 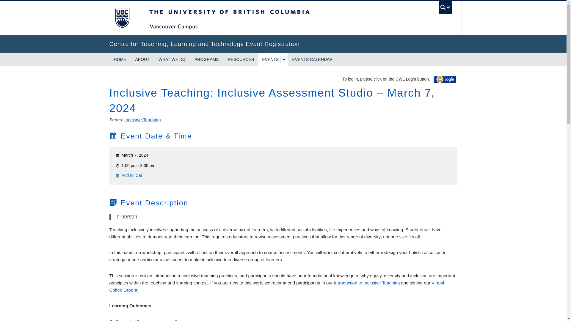 What do you see at coordinates (269, 59) in the screenshot?
I see `EVENTS` at bounding box center [269, 59].